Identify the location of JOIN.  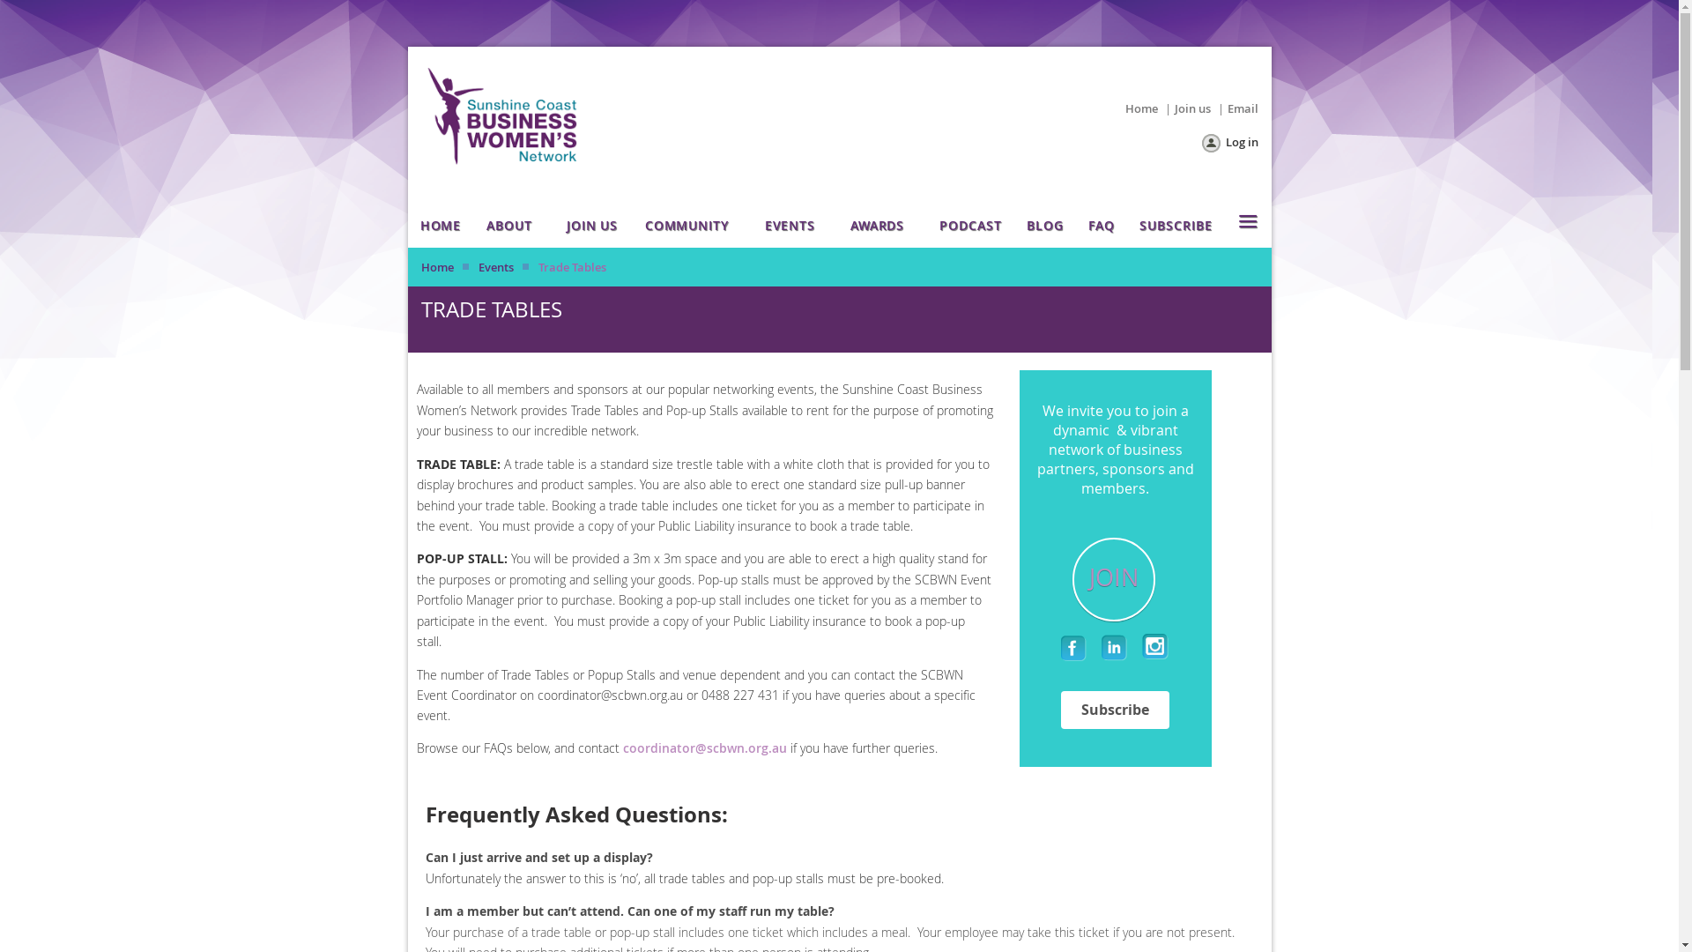
(1114, 580).